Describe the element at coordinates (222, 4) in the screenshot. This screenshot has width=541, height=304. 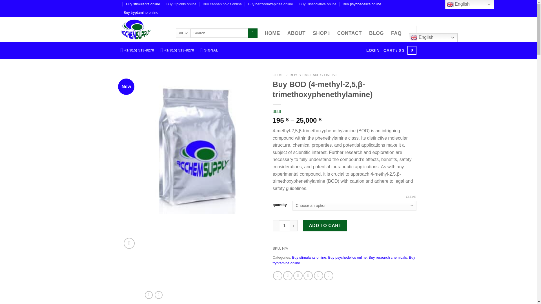
I see `Buy cannabinoids online` at that location.